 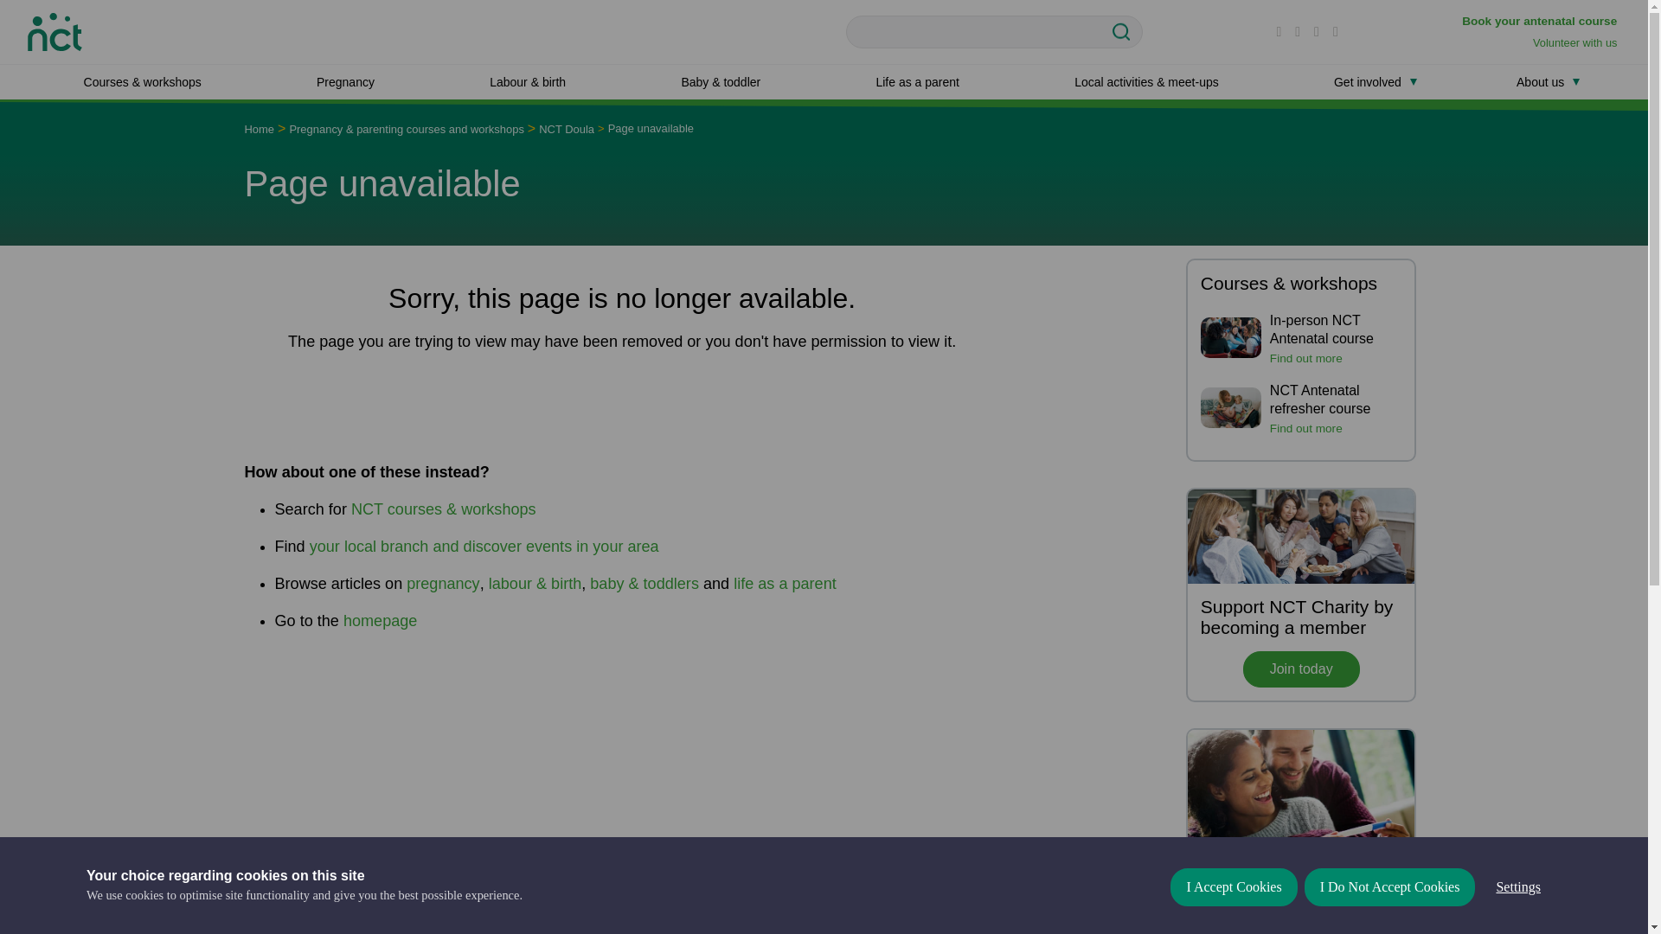 I want to click on Home, so click(x=55, y=29).